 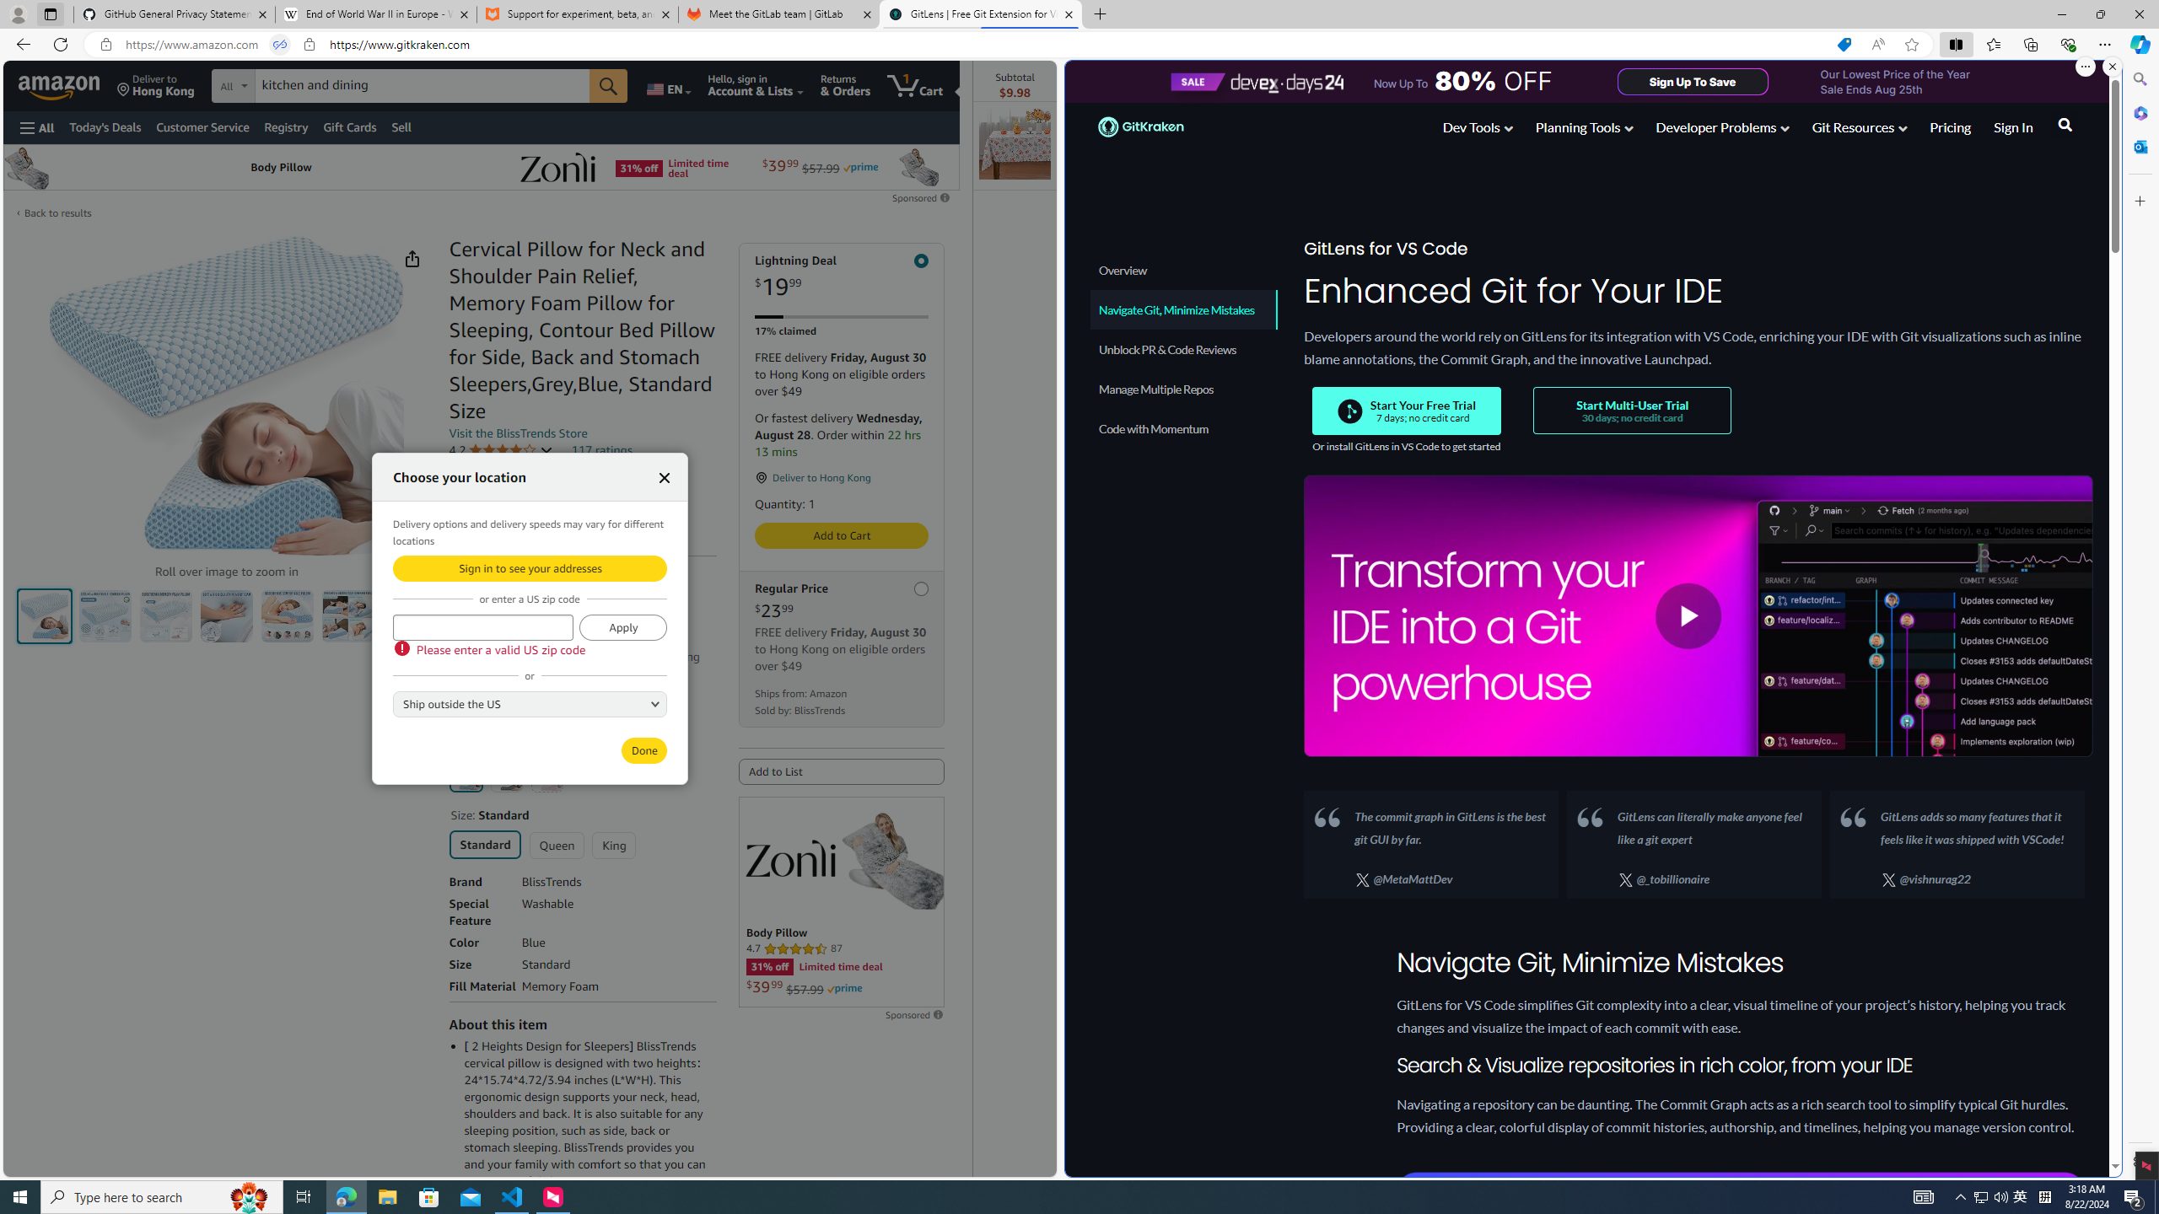 I want to click on Done, so click(x=644, y=750).